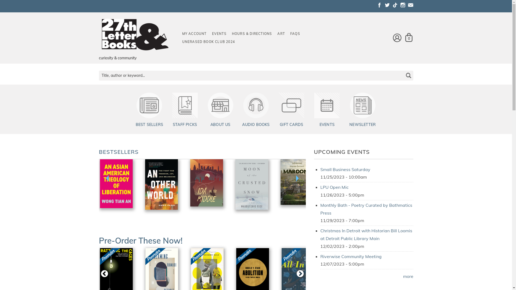  Describe the element at coordinates (291, 125) in the screenshot. I see `GIFT CARDS` at that location.